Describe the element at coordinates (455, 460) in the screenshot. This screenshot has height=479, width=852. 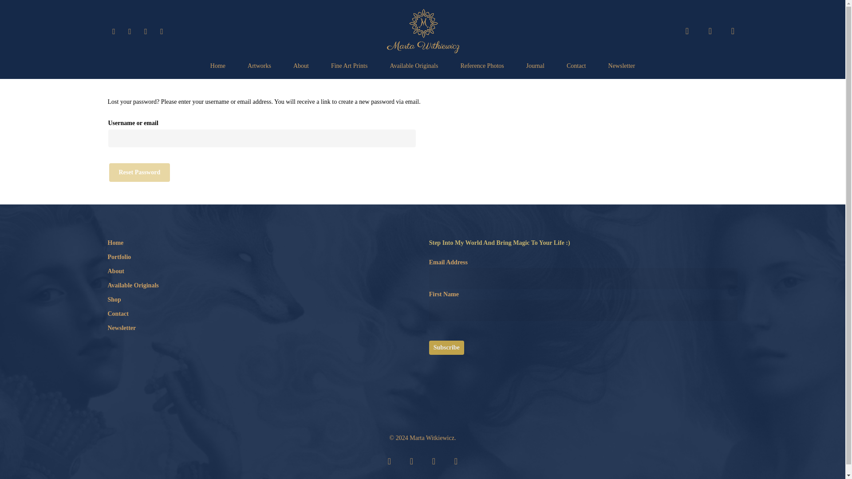
I see `instagram` at that location.